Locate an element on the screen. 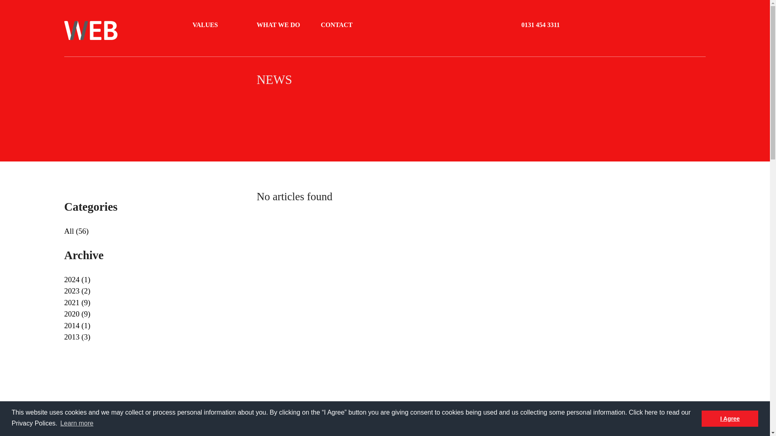 The image size is (776, 436). VALUES is located at coordinates (206, 25).